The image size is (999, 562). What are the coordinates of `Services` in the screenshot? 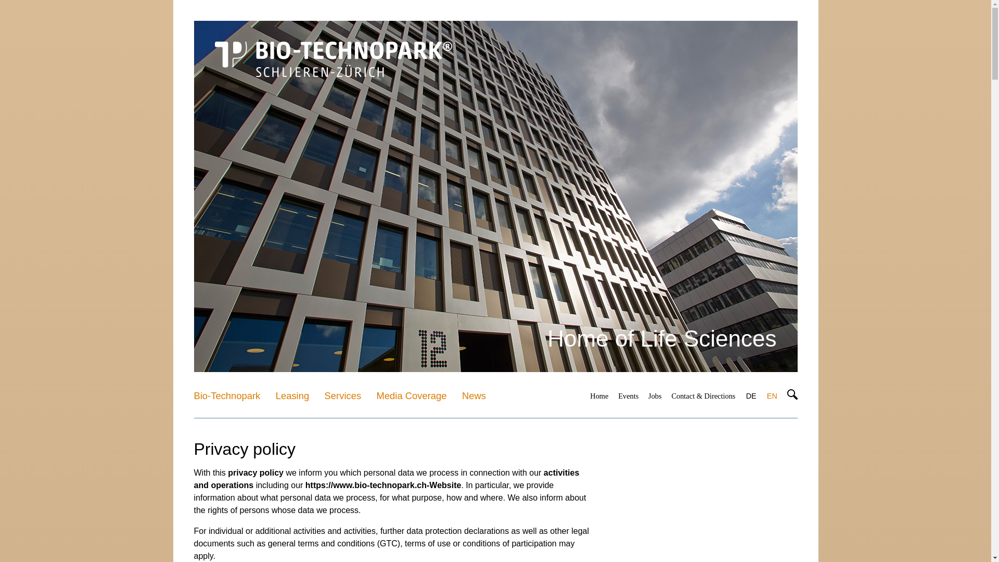 It's located at (343, 396).